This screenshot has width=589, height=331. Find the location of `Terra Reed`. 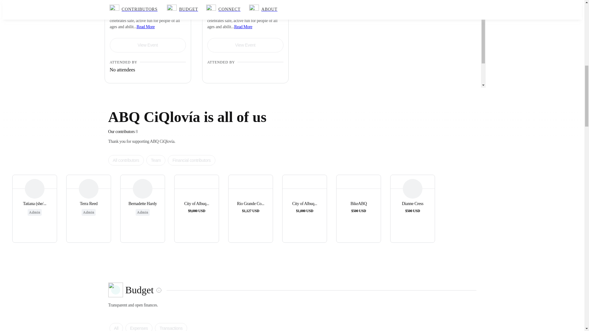

Terra Reed is located at coordinates (88, 189).